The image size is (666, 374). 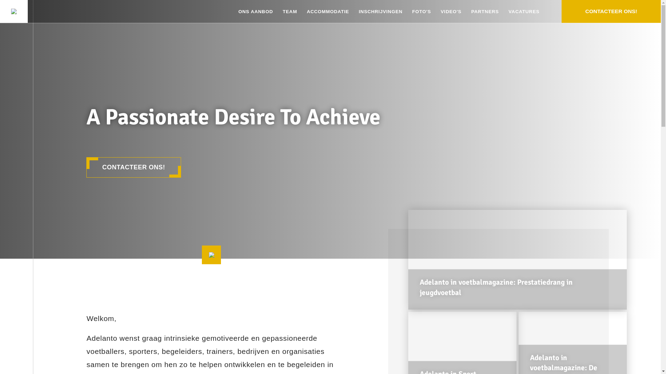 I want to click on ACCOMMODATIE, so click(x=327, y=11).